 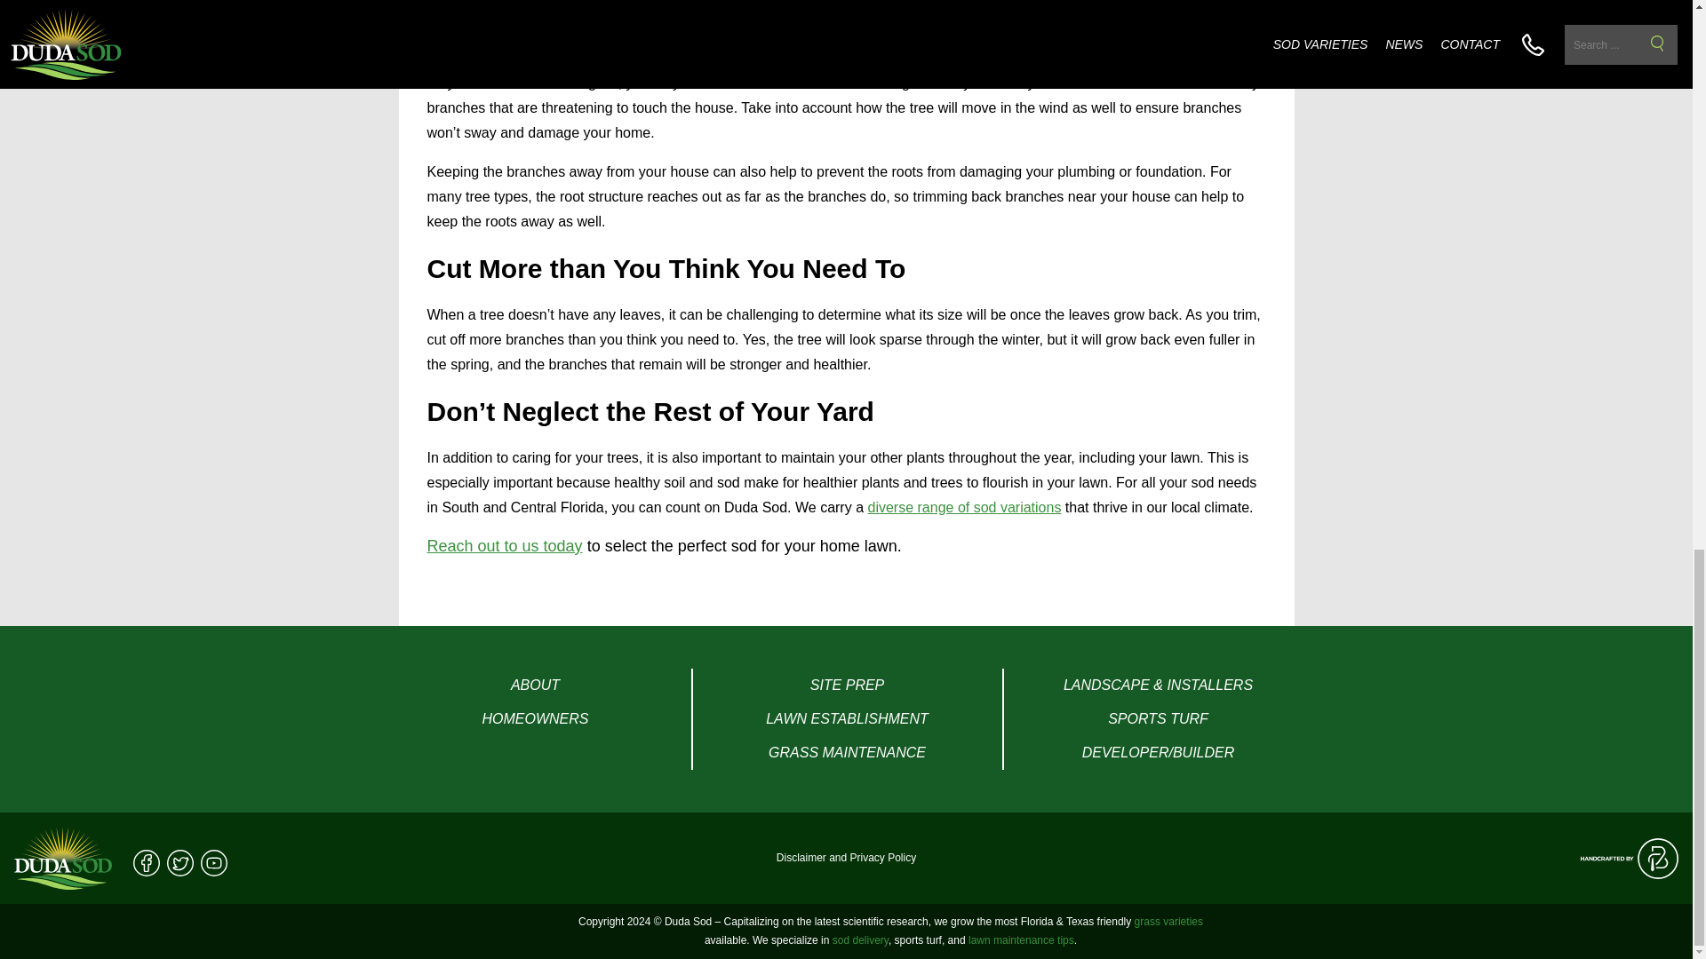 What do you see at coordinates (848, 753) in the screenshot?
I see `GRASS MAINTENANCE` at bounding box center [848, 753].